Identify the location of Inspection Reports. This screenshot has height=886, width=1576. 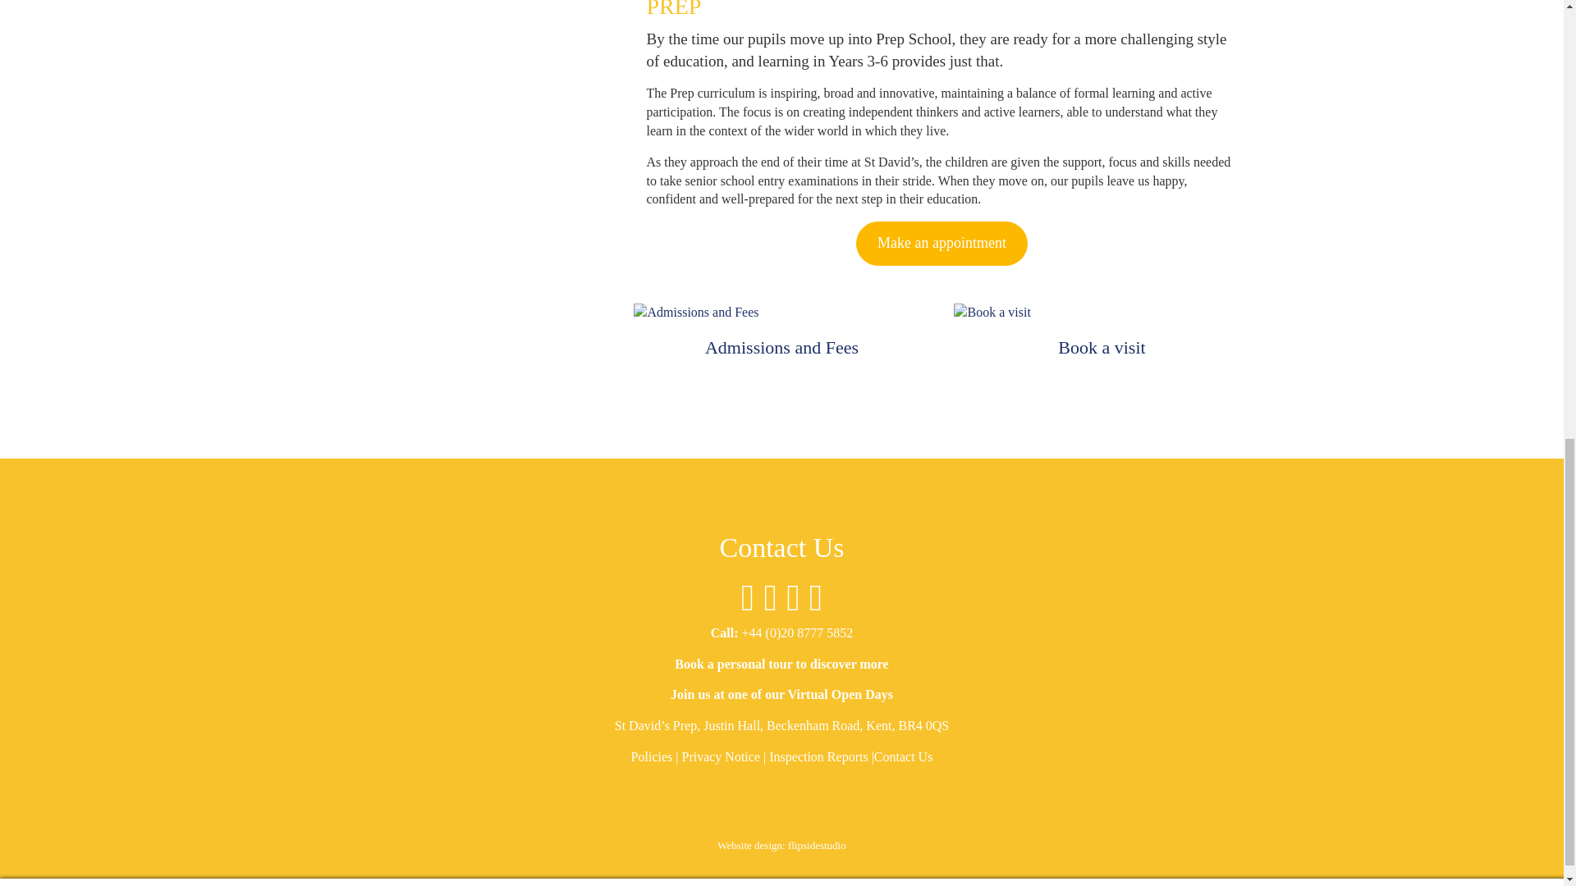
(818, 756).